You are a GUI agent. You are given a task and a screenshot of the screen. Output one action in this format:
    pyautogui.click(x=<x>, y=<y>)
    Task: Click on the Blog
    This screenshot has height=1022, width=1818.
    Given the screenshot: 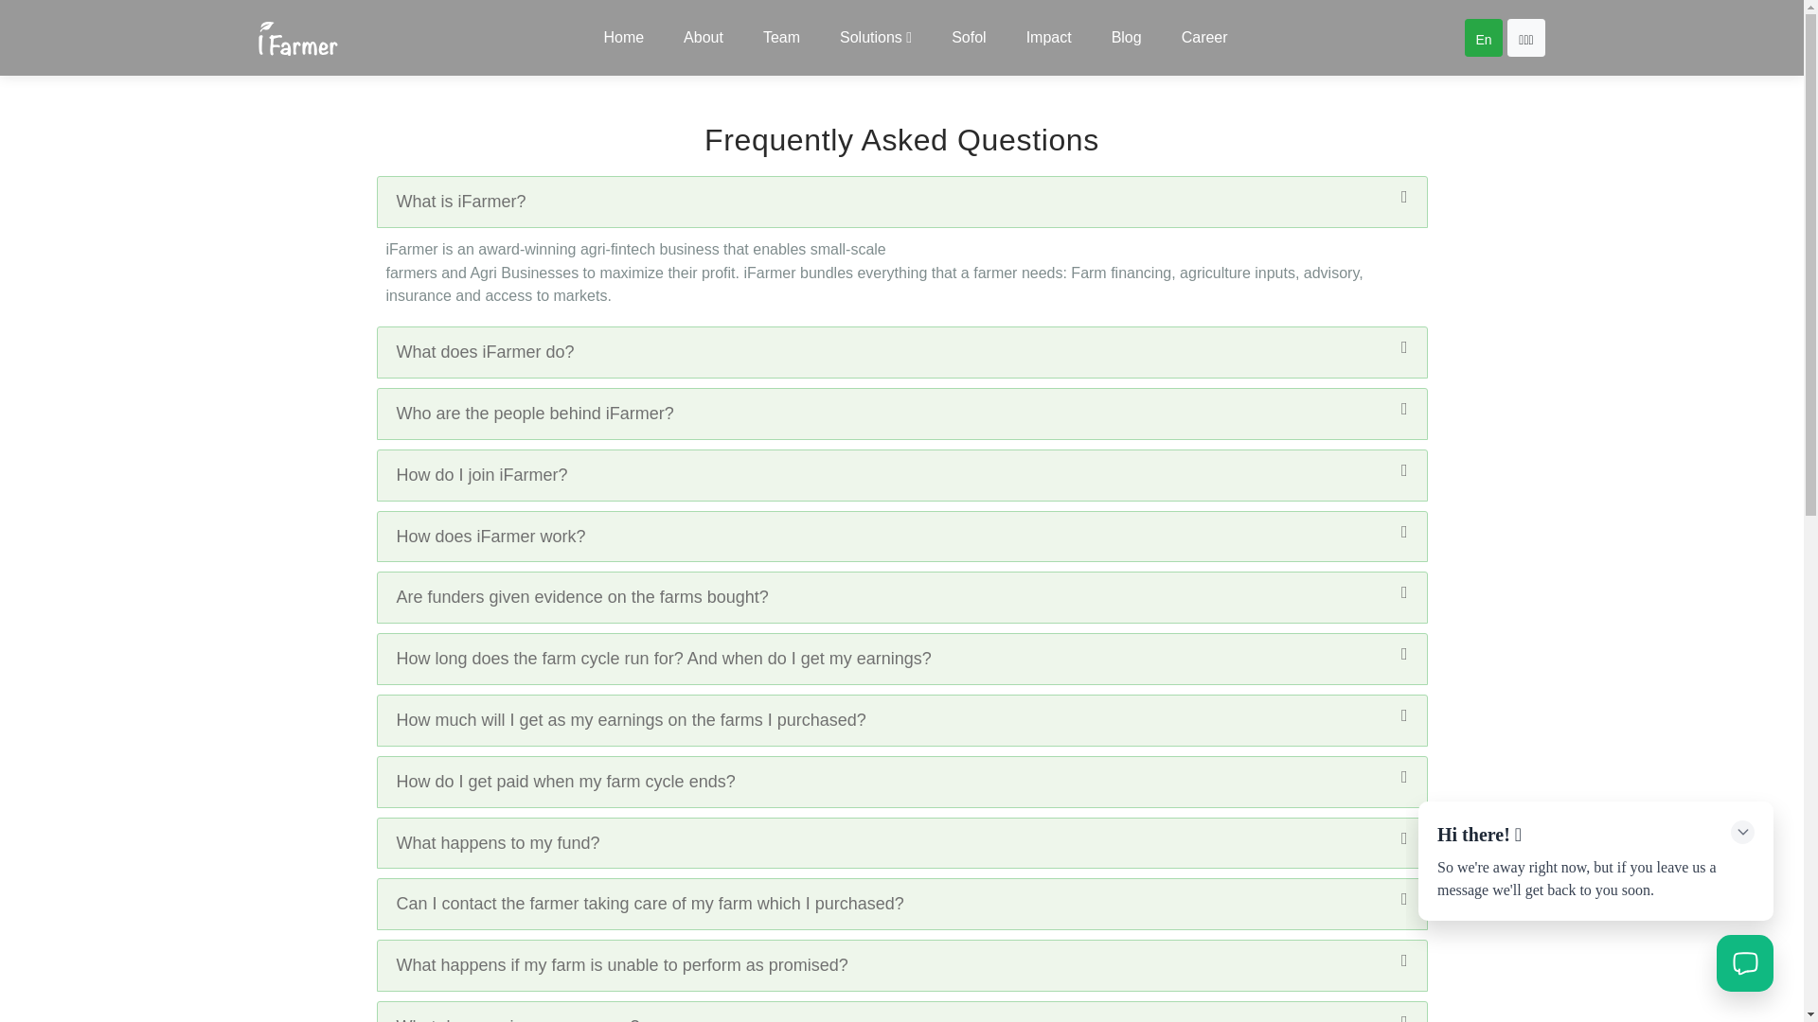 What is the action you would take?
    pyautogui.click(x=1126, y=38)
    